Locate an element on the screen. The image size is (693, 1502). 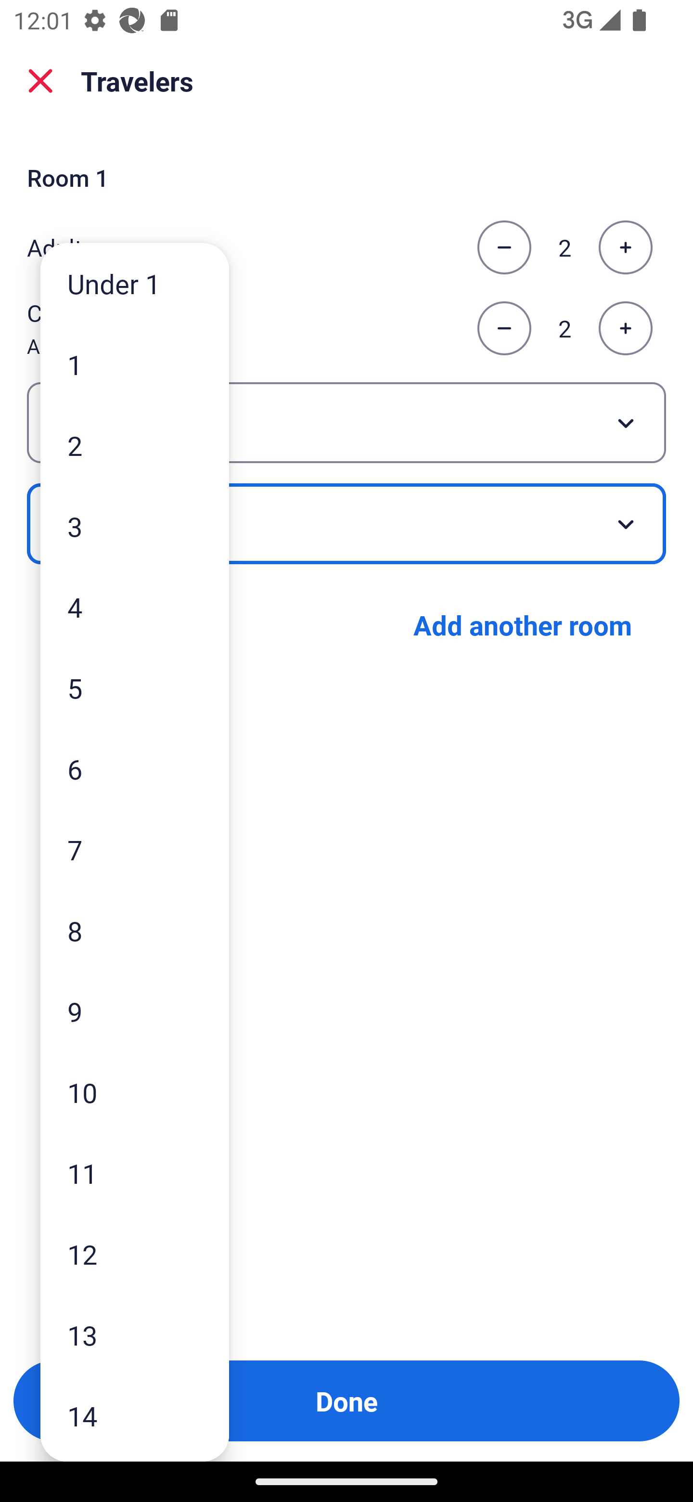
8 is located at coordinates (135, 930).